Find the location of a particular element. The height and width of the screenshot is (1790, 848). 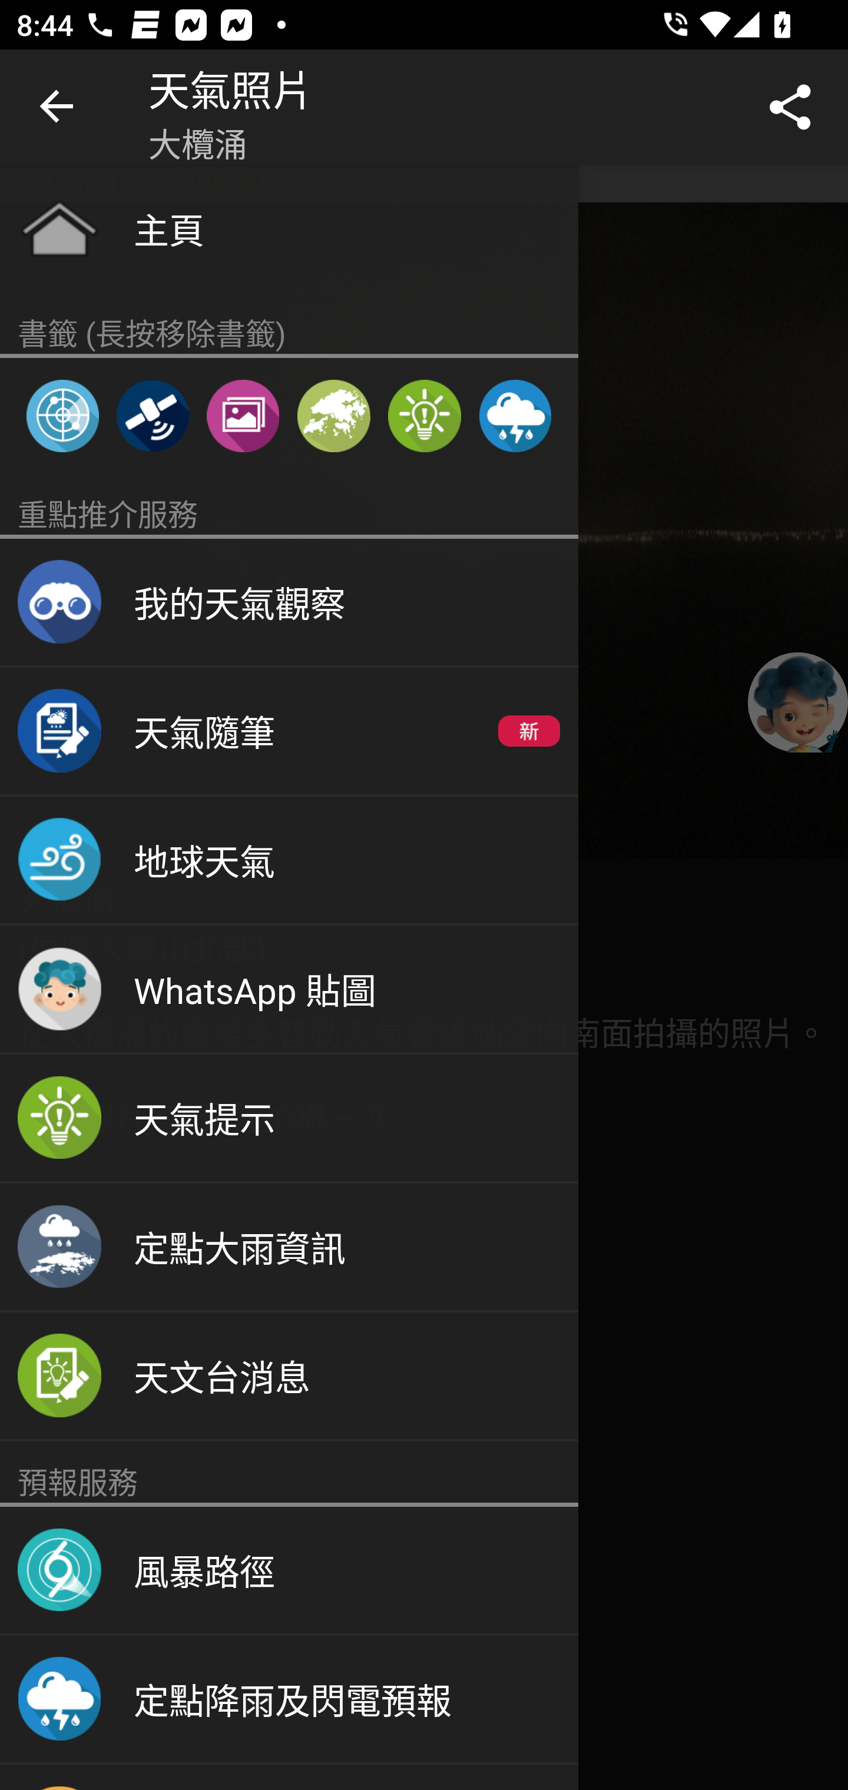

天文台消息 is located at coordinates (289, 1377).